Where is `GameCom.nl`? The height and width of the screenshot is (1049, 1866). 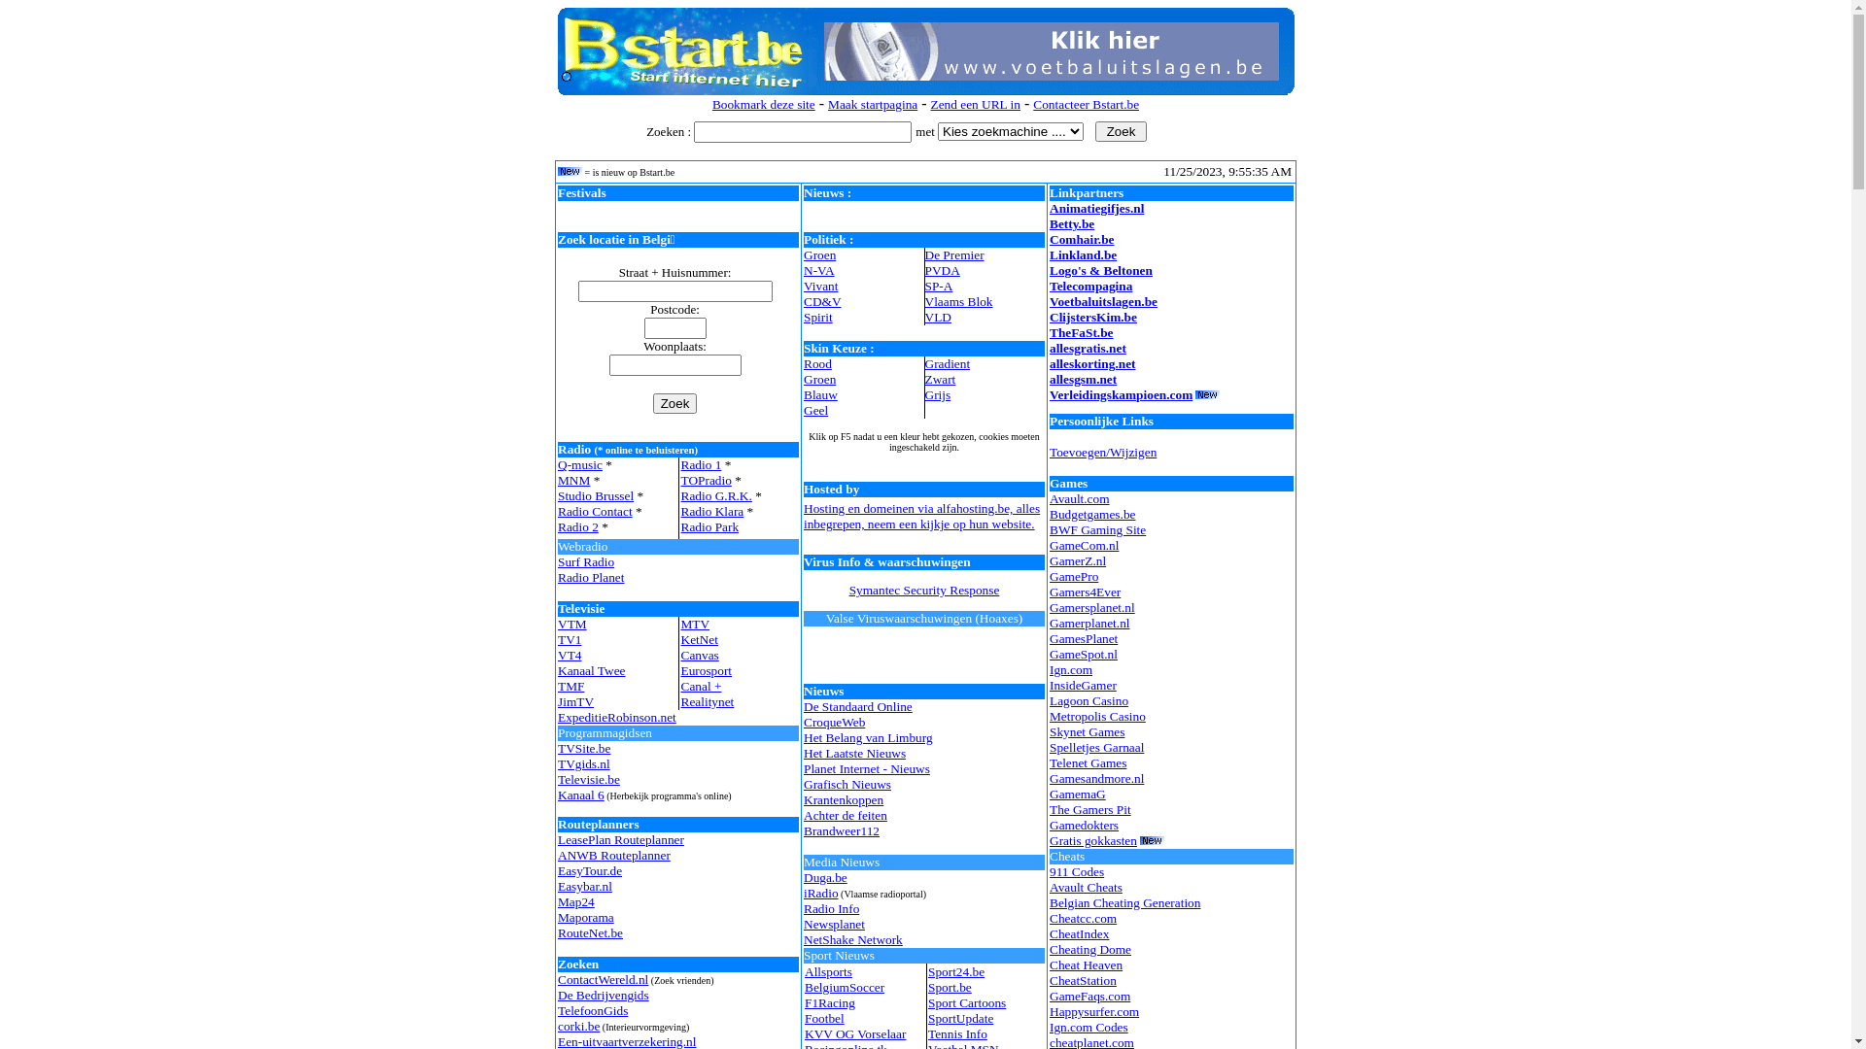 GameCom.nl is located at coordinates (1085, 546).